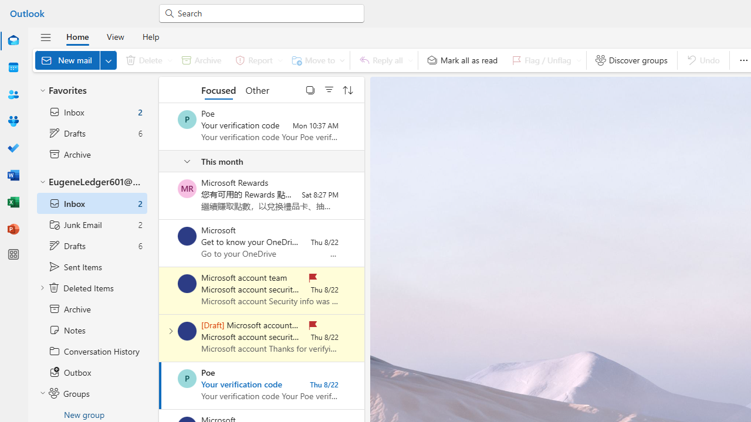 The image size is (751, 422). Describe the element at coordinates (13, 149) in the screenshot. I see `To Do` at that location.